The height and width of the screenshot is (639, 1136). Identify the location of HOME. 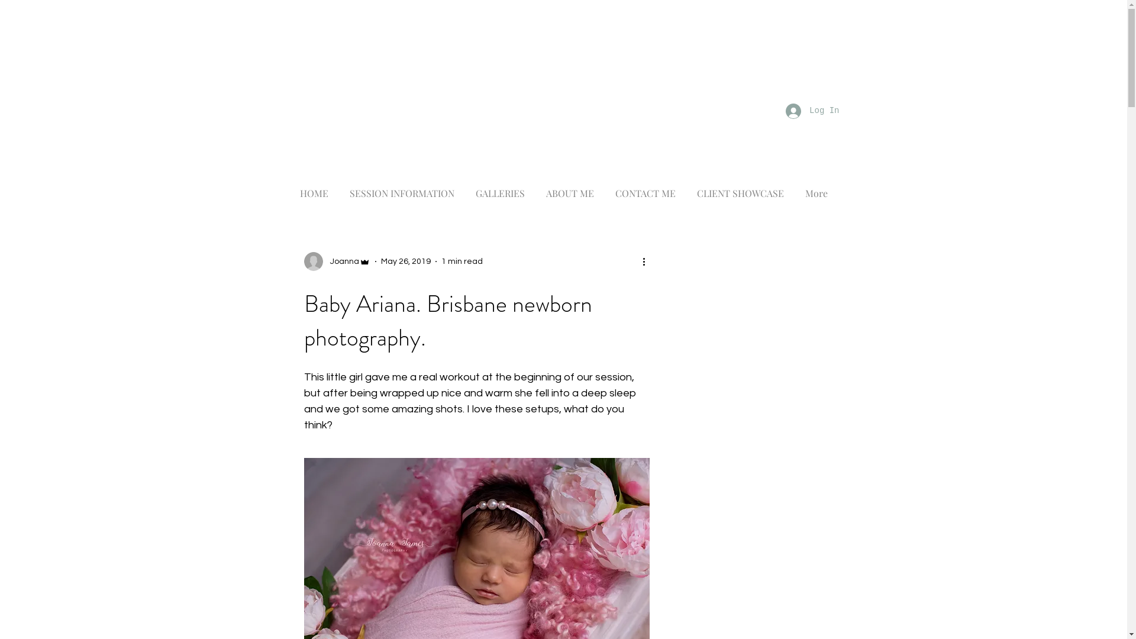
(314, 197).